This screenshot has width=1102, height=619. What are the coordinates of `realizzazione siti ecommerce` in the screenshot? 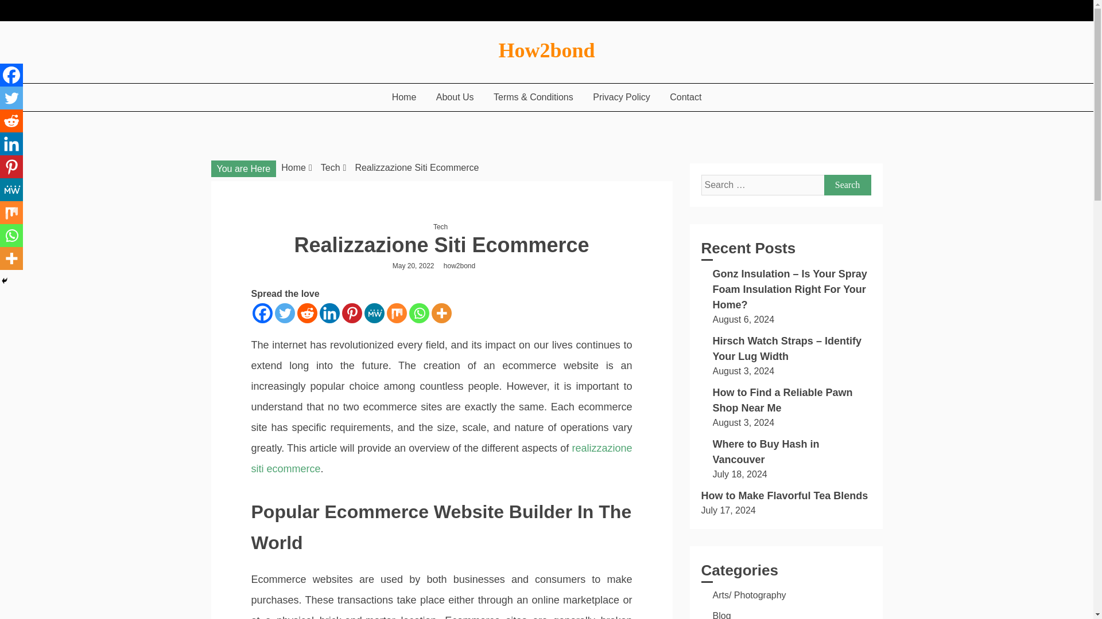 It's located at (442, 459).